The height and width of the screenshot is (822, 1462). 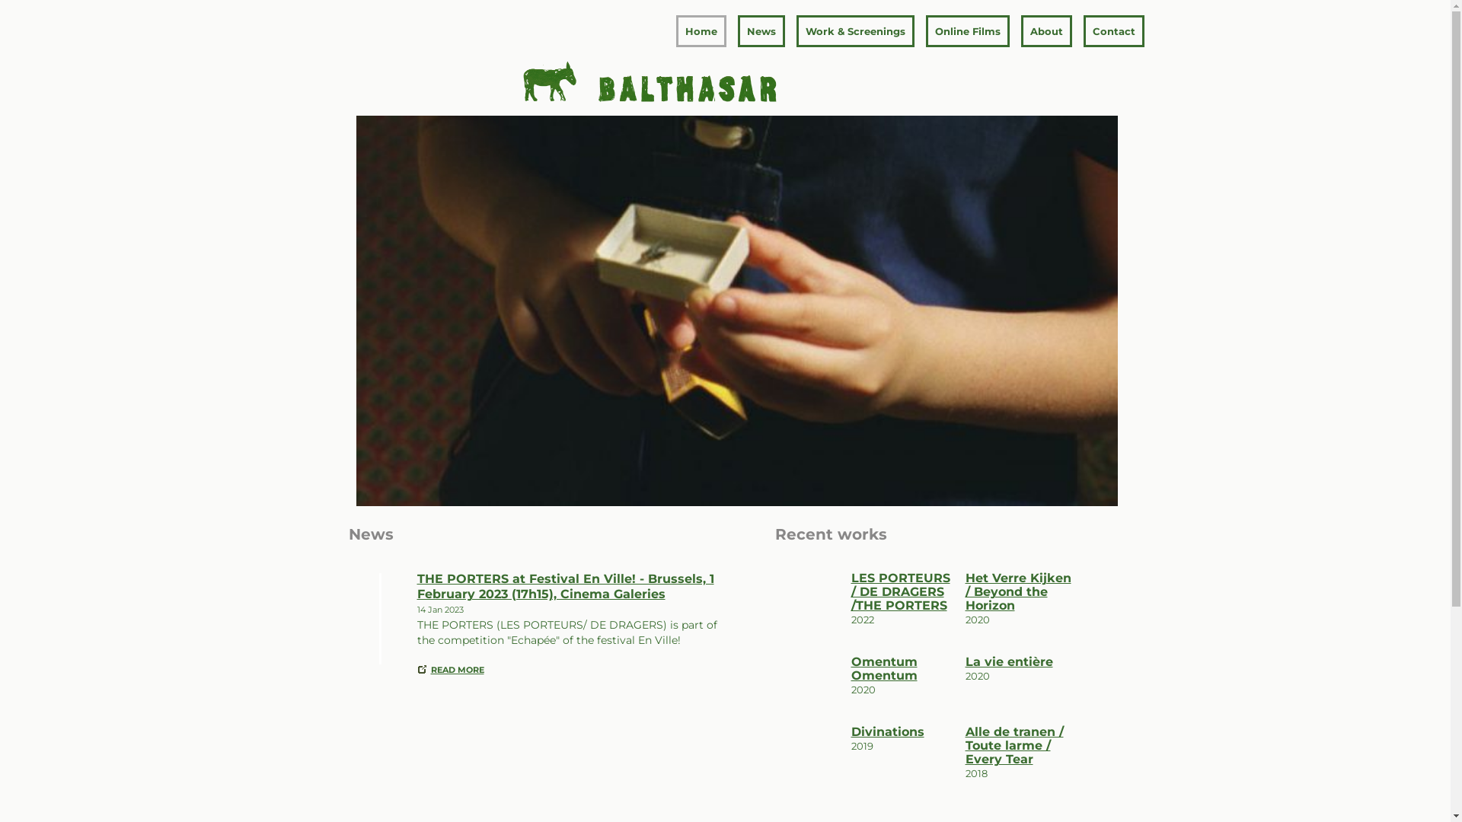 What do you see at coordinates (761, 31) in the screenshot?
I see `News` at bounding box center [761, 31].